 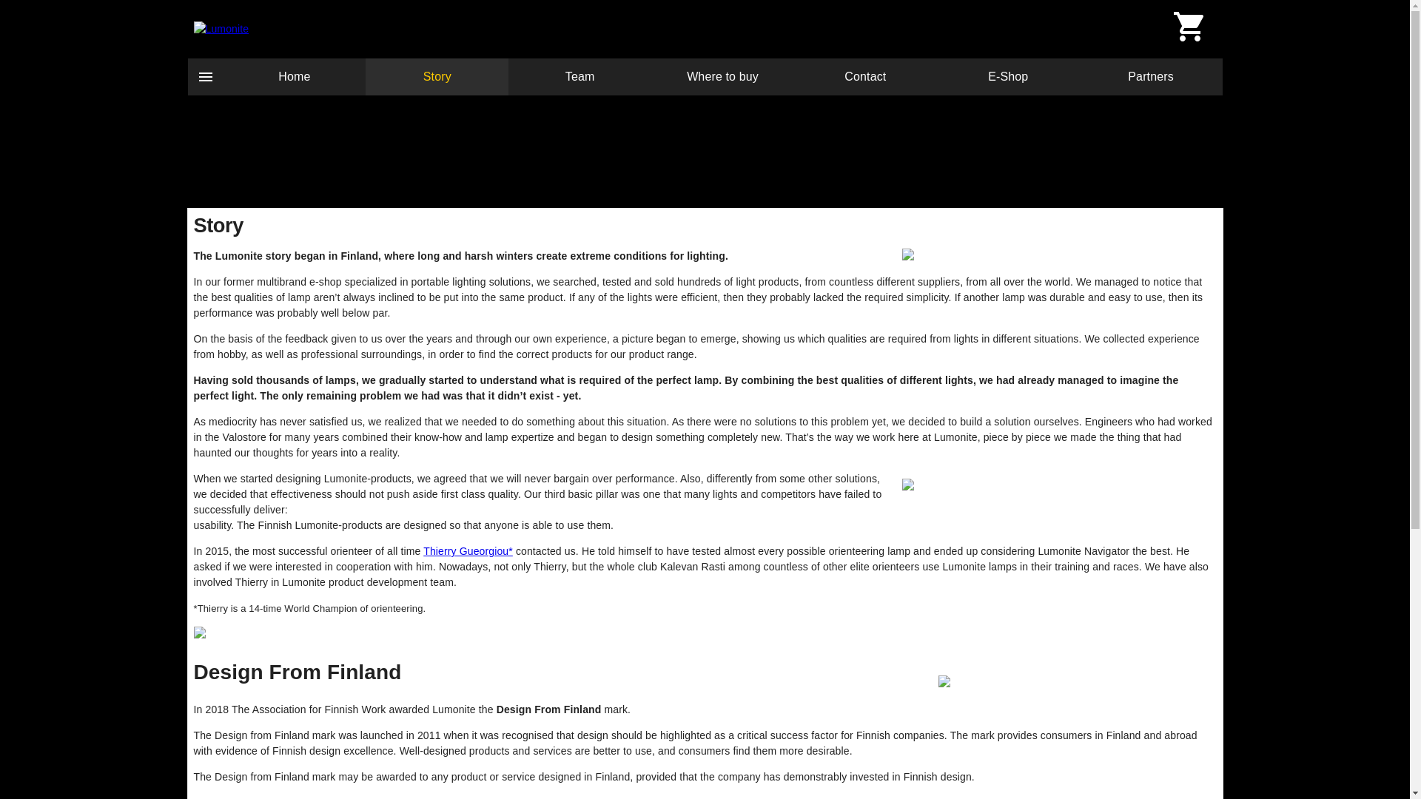 I want to click on Contact, so click(x=865, y=76).